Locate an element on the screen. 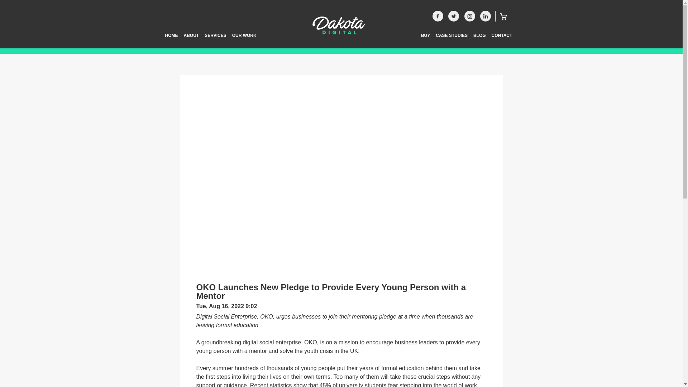  ABOUT is located at coordinates (191, 39).